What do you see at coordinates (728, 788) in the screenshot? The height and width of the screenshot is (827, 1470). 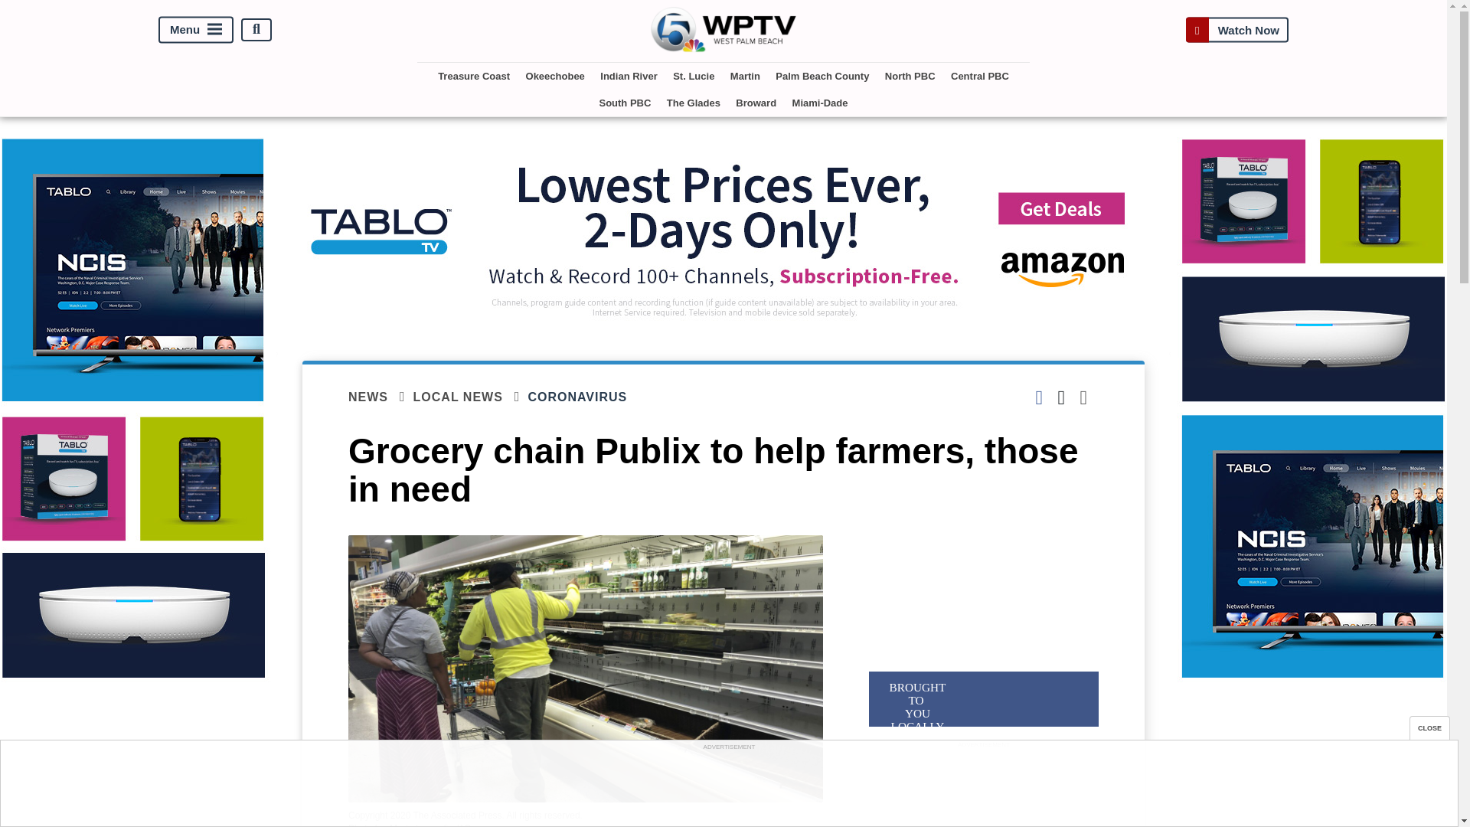 I see `3rd party ad content` at bounding box center [728, 788].